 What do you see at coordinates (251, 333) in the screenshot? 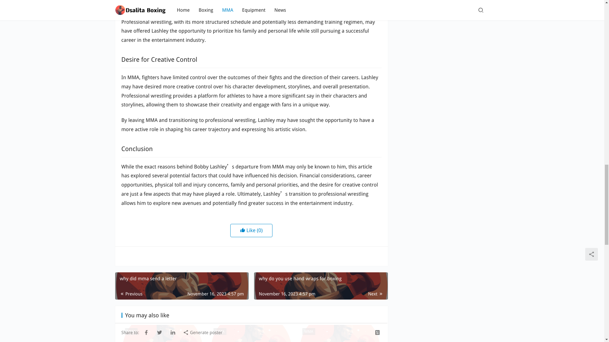
I see `will jake paul fight nate diaz mma` at bounding box center [251, 333].